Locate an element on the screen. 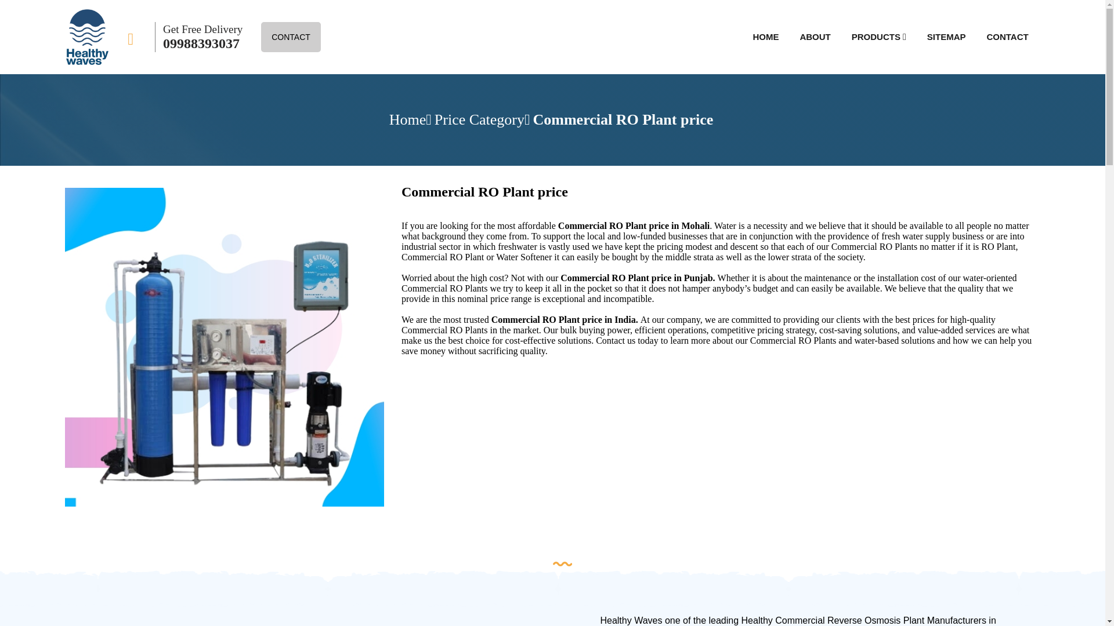  CONTACT is located at coordinates (1007, 37).